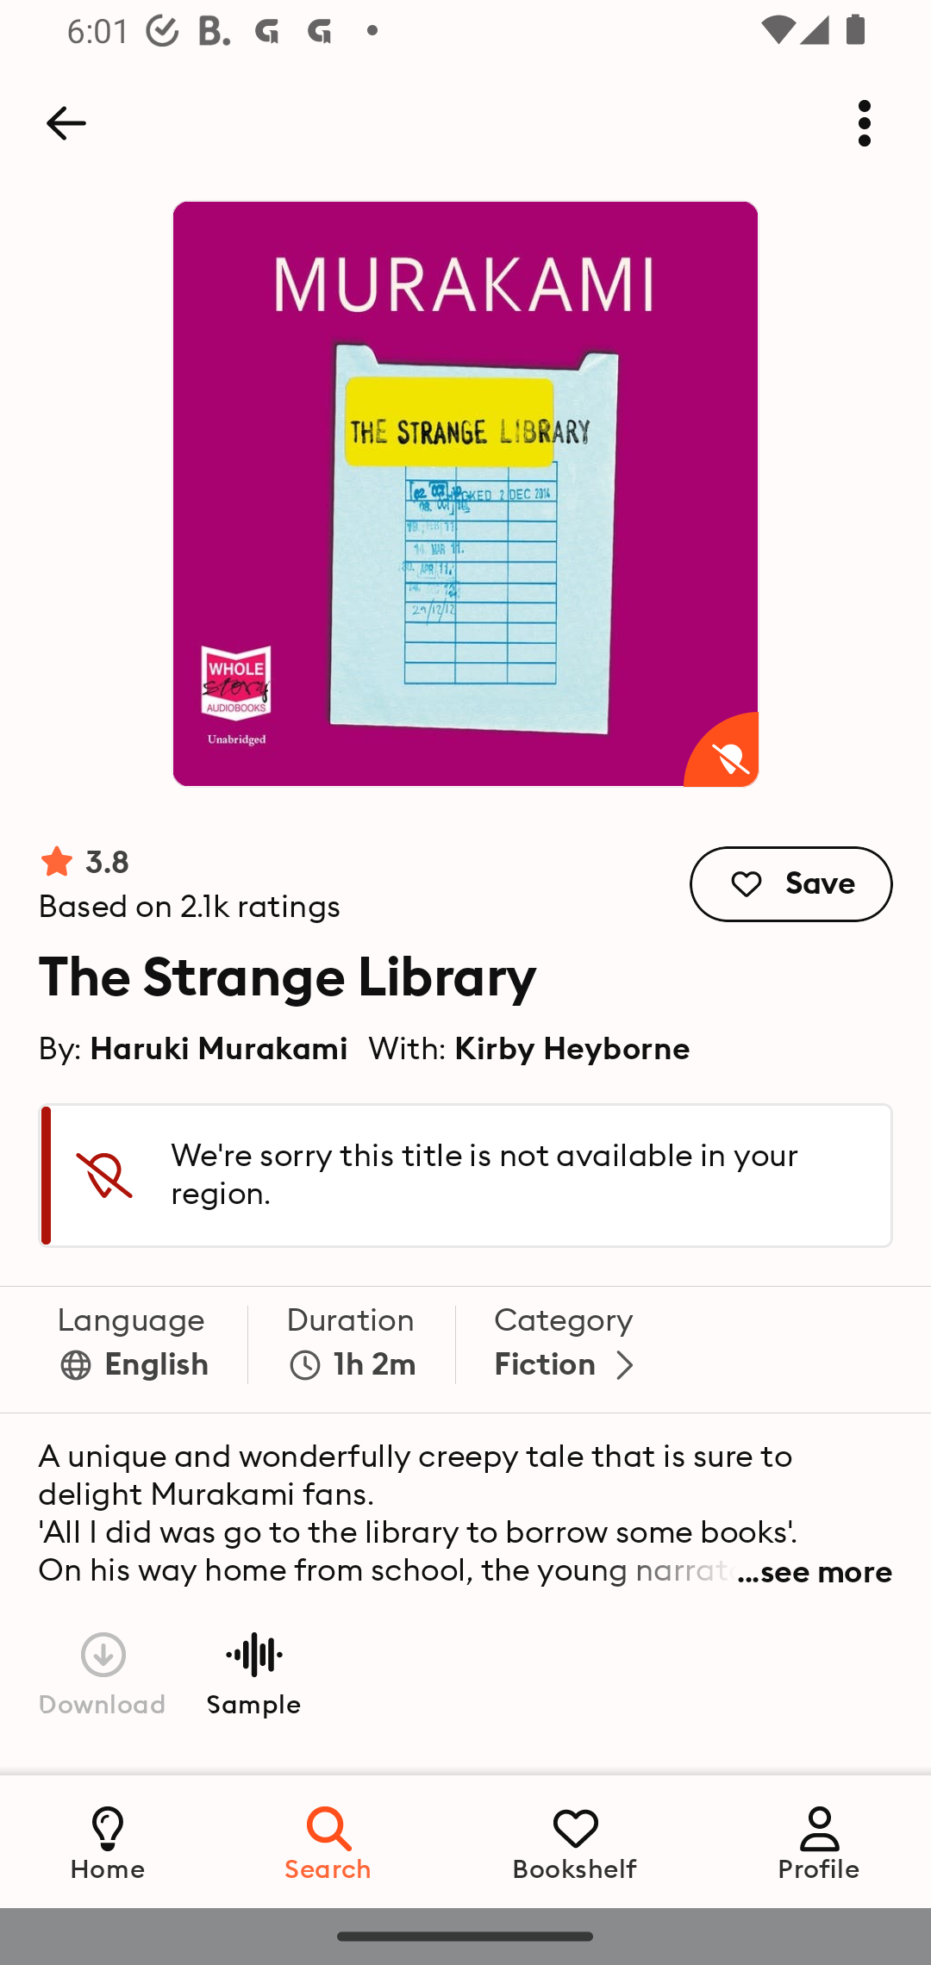 Image resolution: width=931 pixels, height=1965 pixels. What do you see at coordinates (193, 1047) in the screenshot?
I see `By: Haruki Murakami` at bounding box center [193, 1047].